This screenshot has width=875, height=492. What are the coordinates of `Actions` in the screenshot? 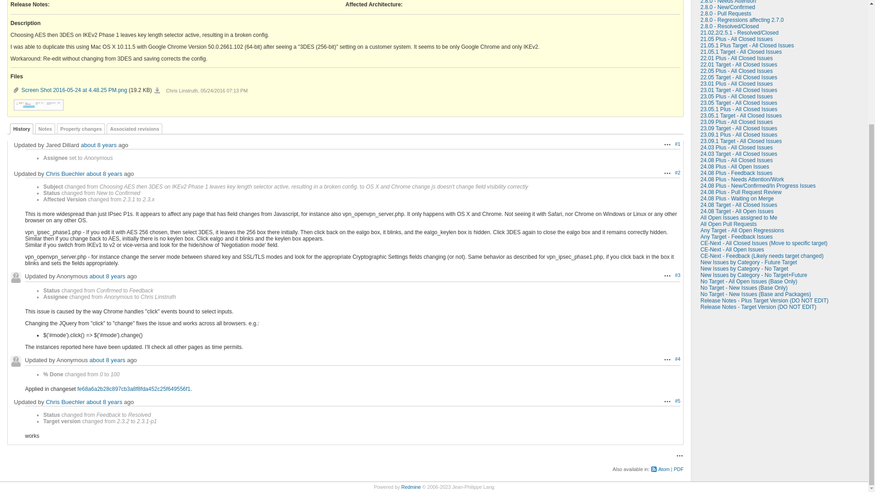 It's located at (667, 173).